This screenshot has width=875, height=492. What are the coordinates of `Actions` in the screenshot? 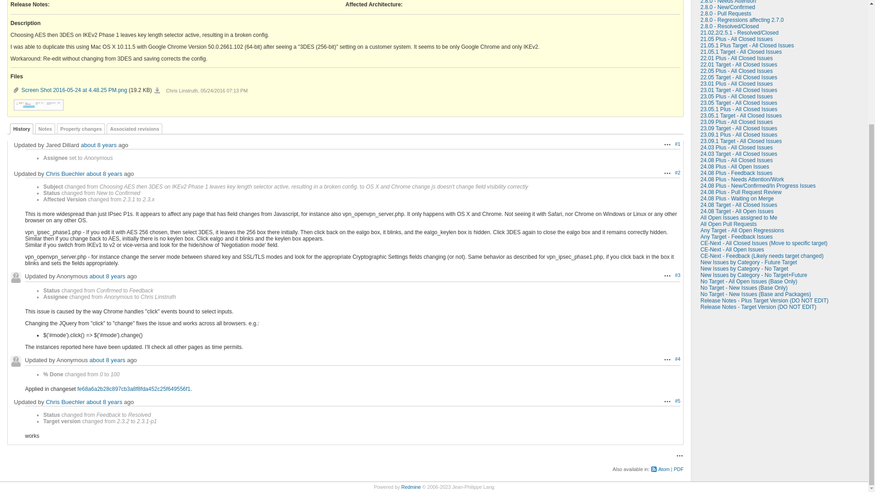 It's located at (667, 173).